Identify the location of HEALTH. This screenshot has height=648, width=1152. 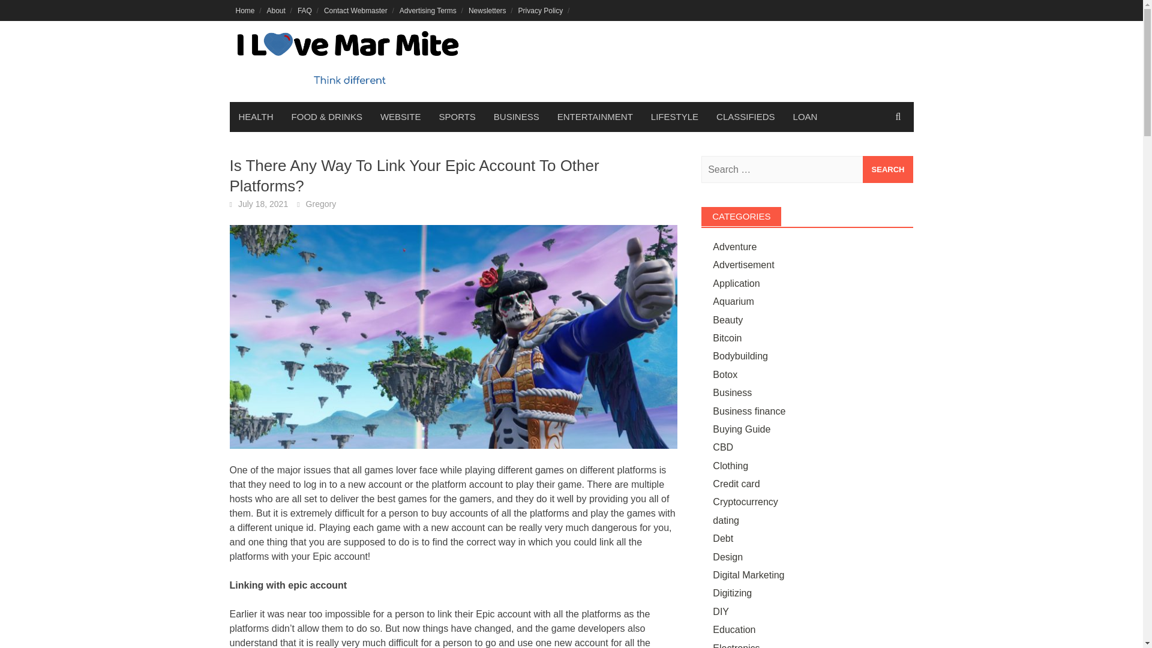
(256, 116).